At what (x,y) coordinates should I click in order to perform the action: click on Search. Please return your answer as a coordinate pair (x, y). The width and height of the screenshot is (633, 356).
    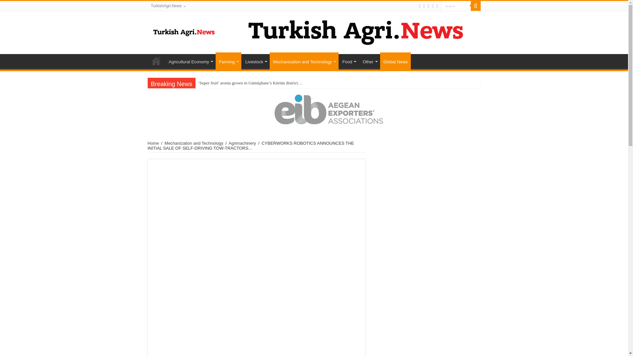
    Looking at the image, I should click on (456, 6).